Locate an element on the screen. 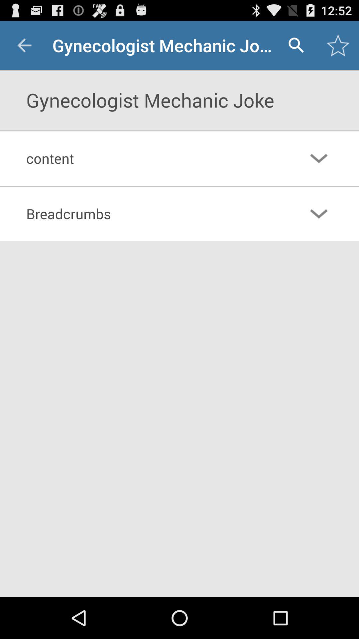 The image size is (359, 639). launch the app to the right of gynecologist mechanic joke icon is located at coordinates (296, 45).